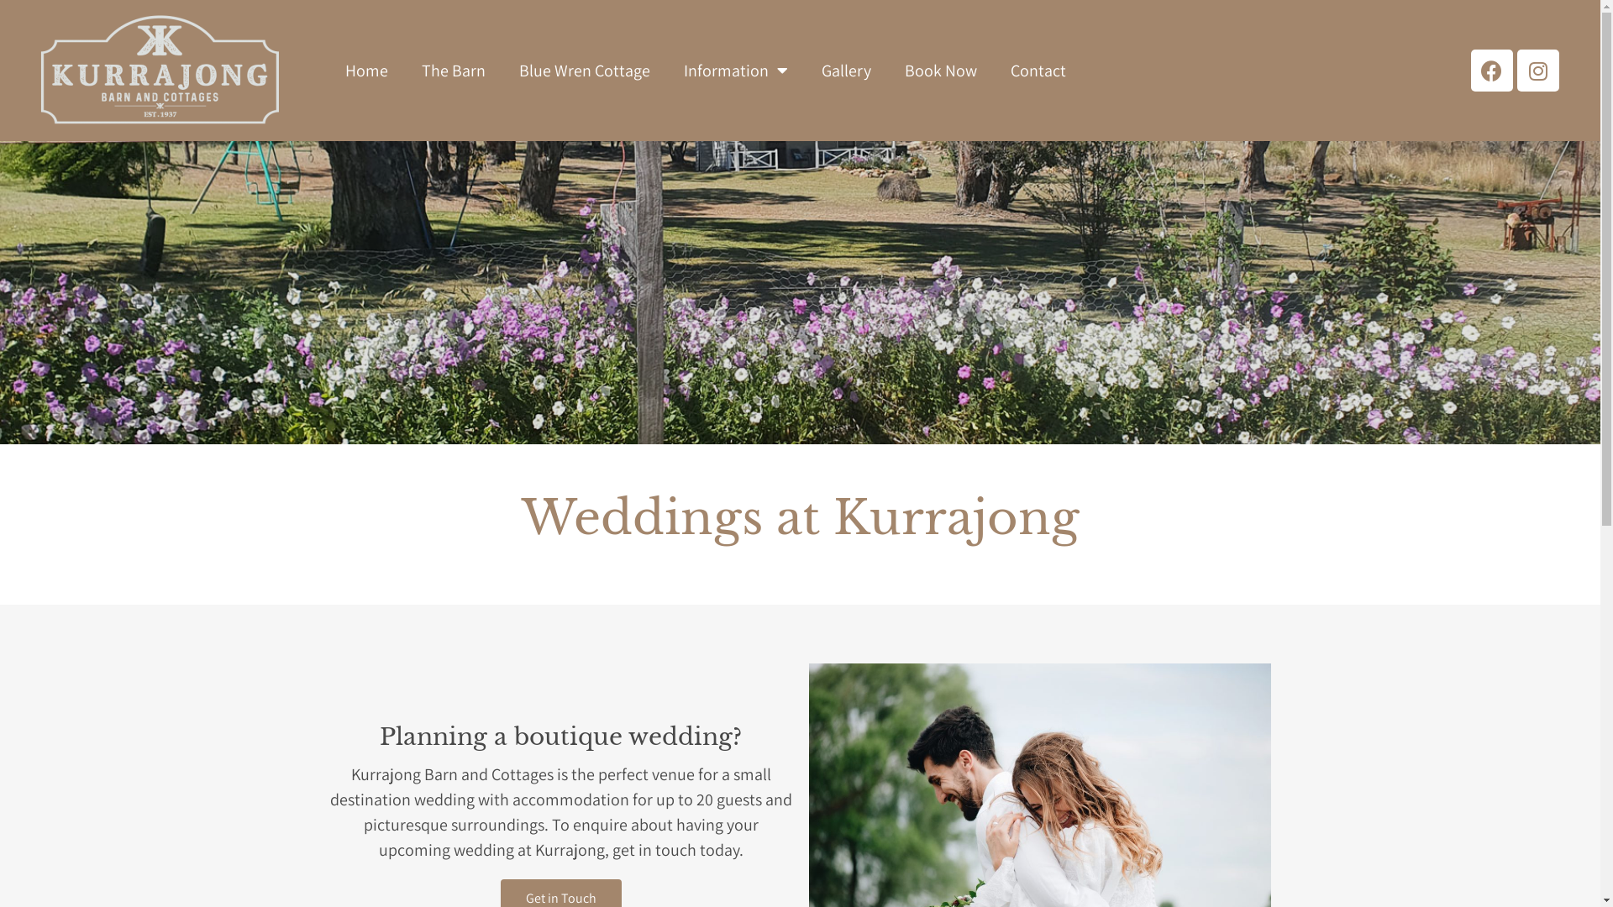 The height and width of the screenshot is (907, 1613). I want to click on Planning a boutique wedding?, so click(561, 737).